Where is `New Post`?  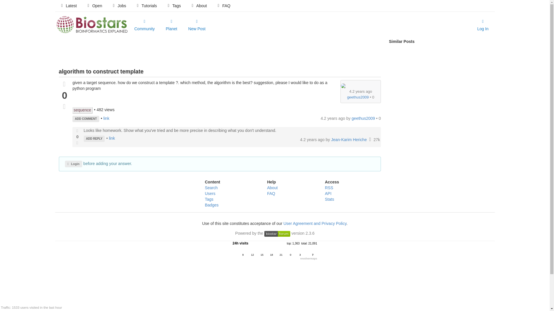
New Post is located at coordinates (196, 25).